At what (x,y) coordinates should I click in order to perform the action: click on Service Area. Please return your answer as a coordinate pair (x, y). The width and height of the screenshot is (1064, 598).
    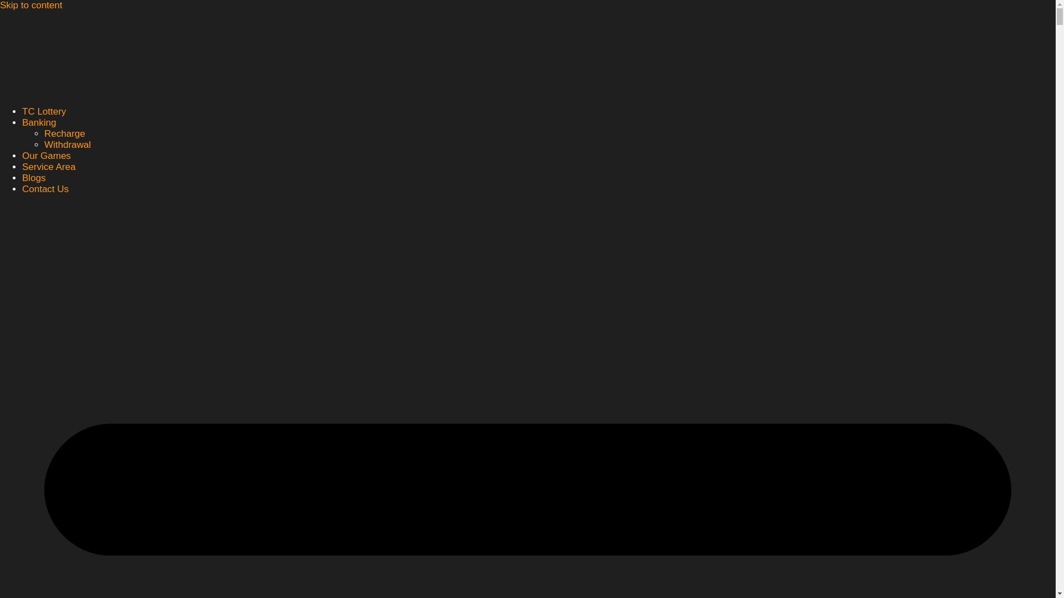
    Looking at the image, I should click on (49, 167).